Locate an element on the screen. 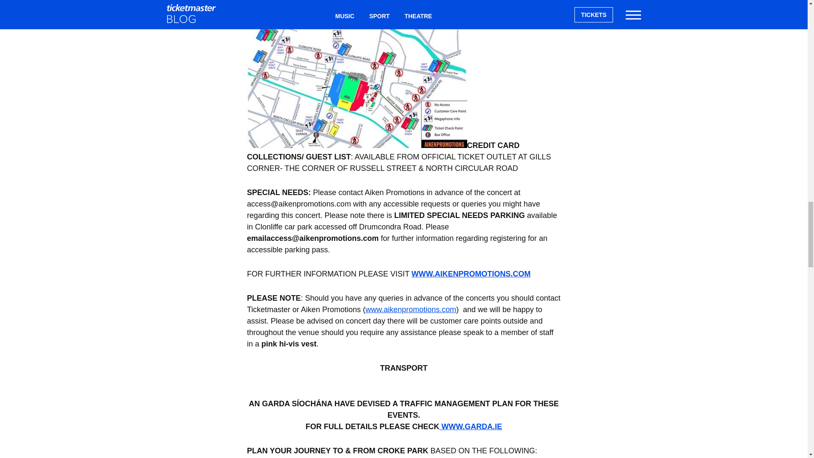  WWW.AIKENPROMOTIONS.COM is located at coordinates (471, 274).